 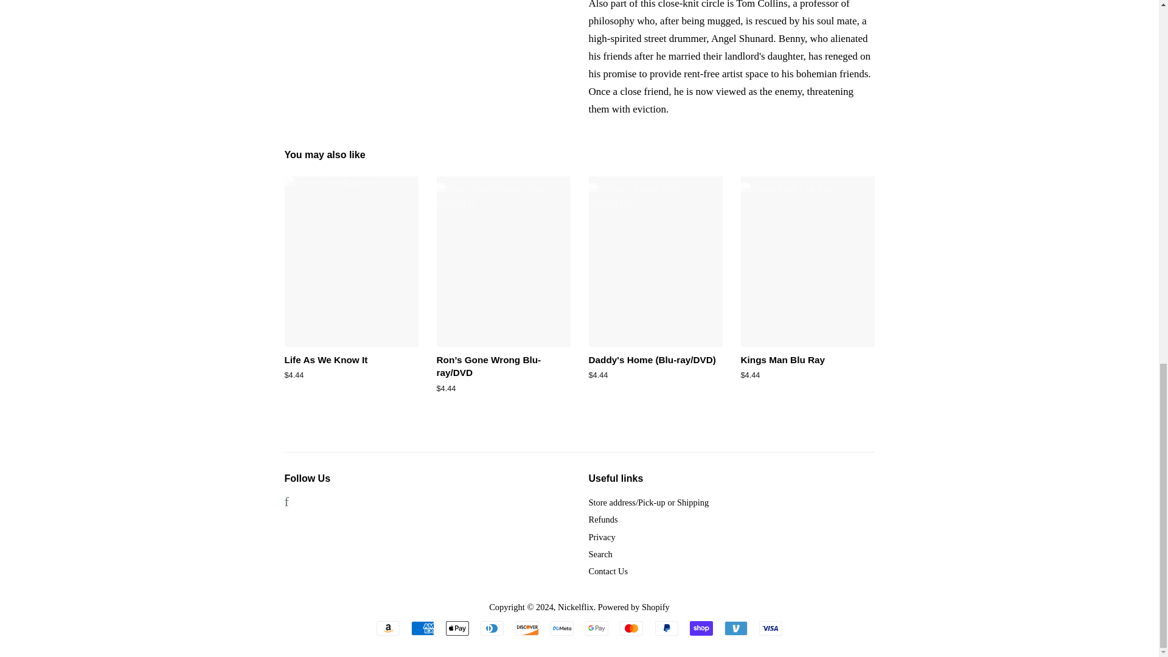 What do you see at coordinates (771, 628) in the screenshot?
I see `Visa` at bounding box center [771, 628].